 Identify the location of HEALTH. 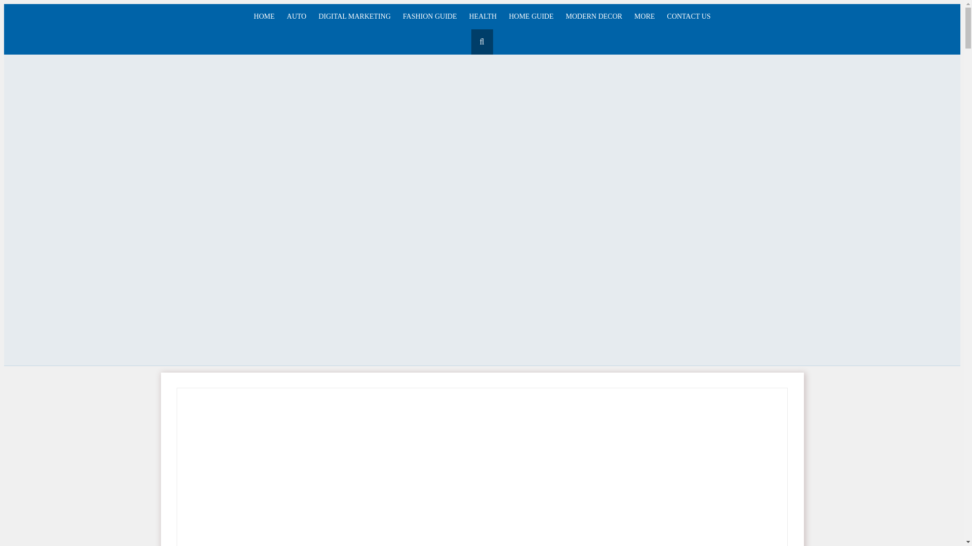
(482, 16).